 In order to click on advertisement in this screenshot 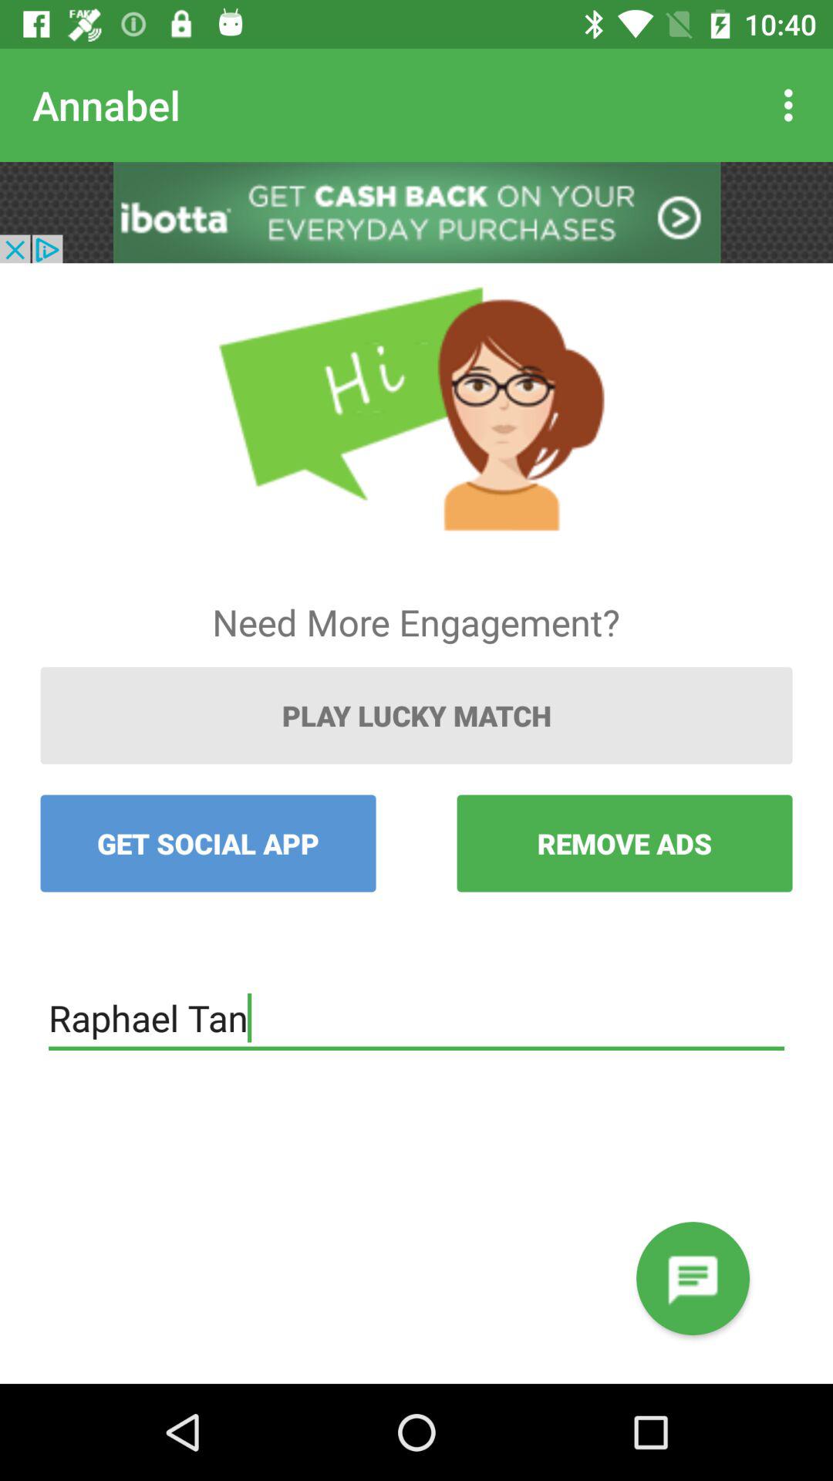, I will do `click(416, 213)`.